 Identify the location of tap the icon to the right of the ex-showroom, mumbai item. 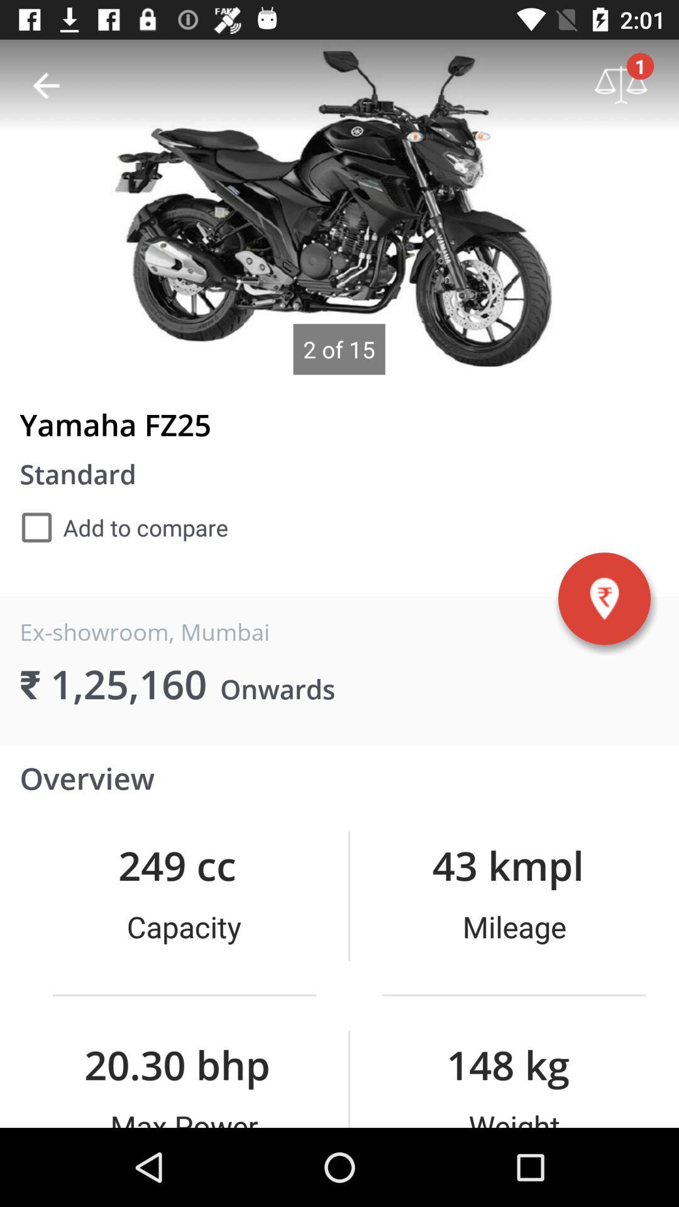
(604, 598).